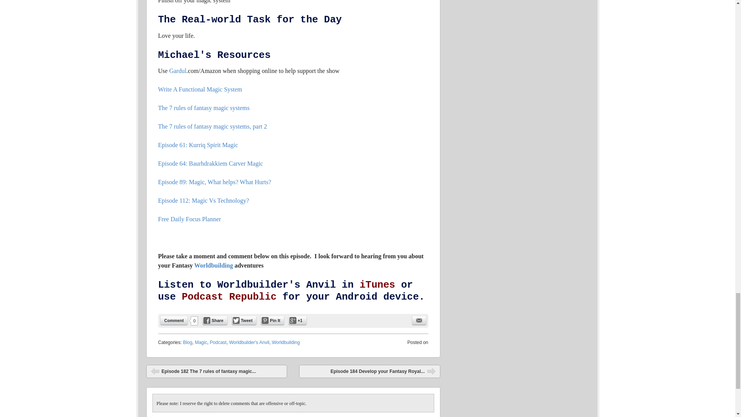 The width and height of the screenshot is (741, 417). Describe the element at coordinates (272, 320) in the screenshot. I see `Pin it.` at that location.